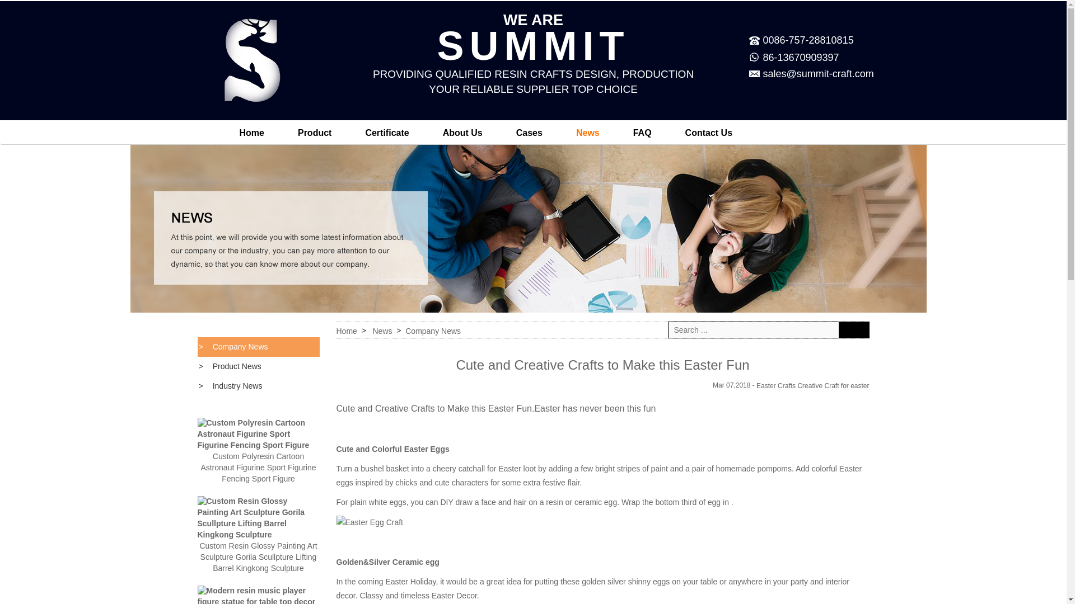  I want to click on 86-13670909397, so click(800, 57).